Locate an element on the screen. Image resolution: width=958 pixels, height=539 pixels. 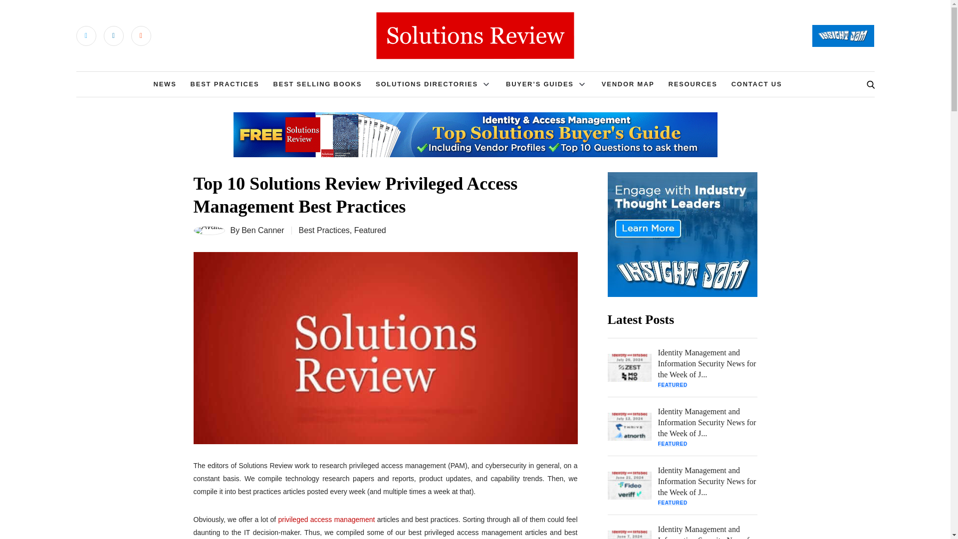
Featured is located at coordinates (370, 230).